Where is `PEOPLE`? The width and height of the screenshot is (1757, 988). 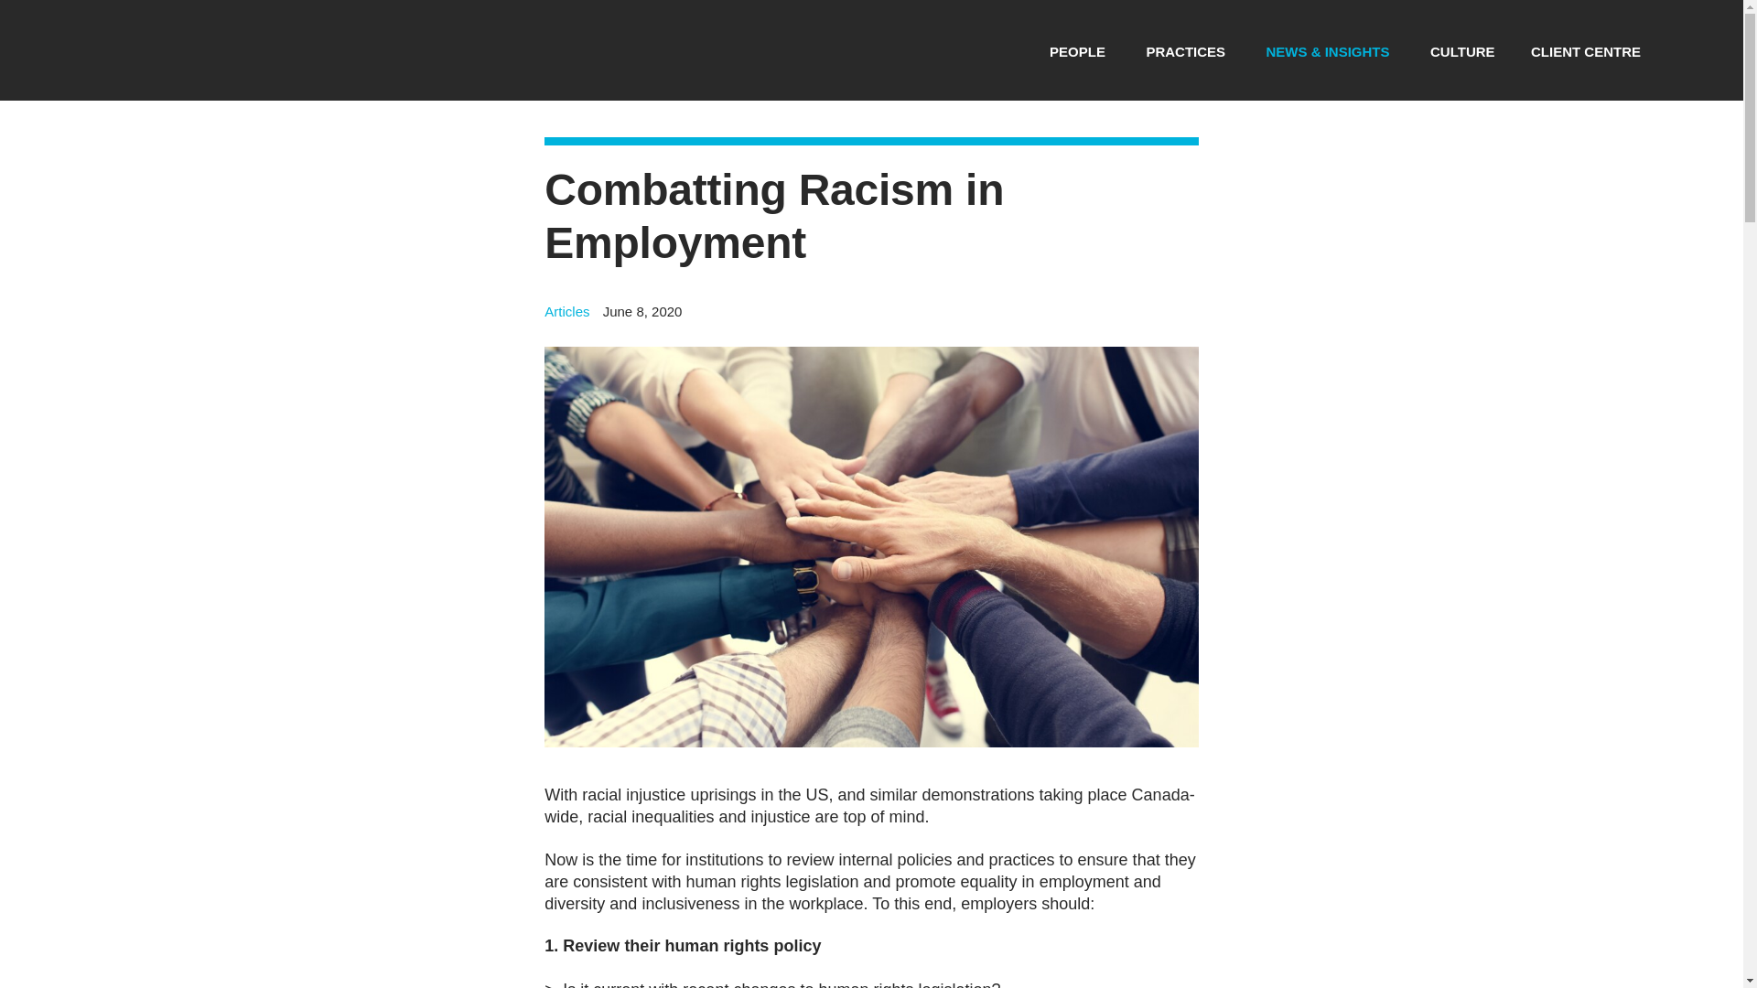 PEOPLE is located at coordinates (1076, 51).